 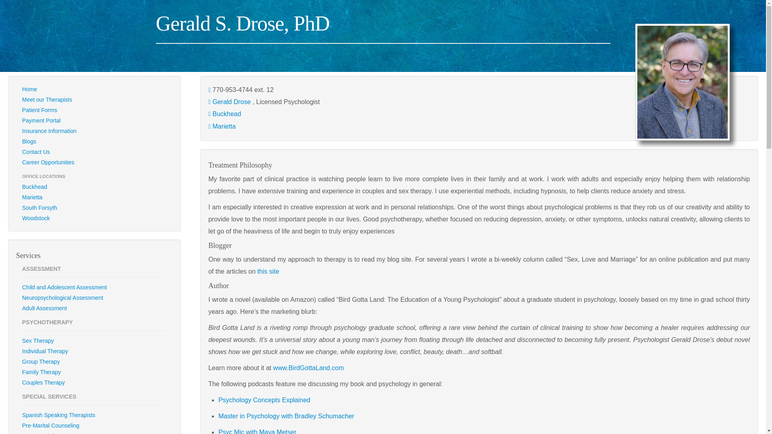 What do you see at coordinates (94, 361) in the screenshot?
I see `Group Therapy` at bounding box center [94, 361].